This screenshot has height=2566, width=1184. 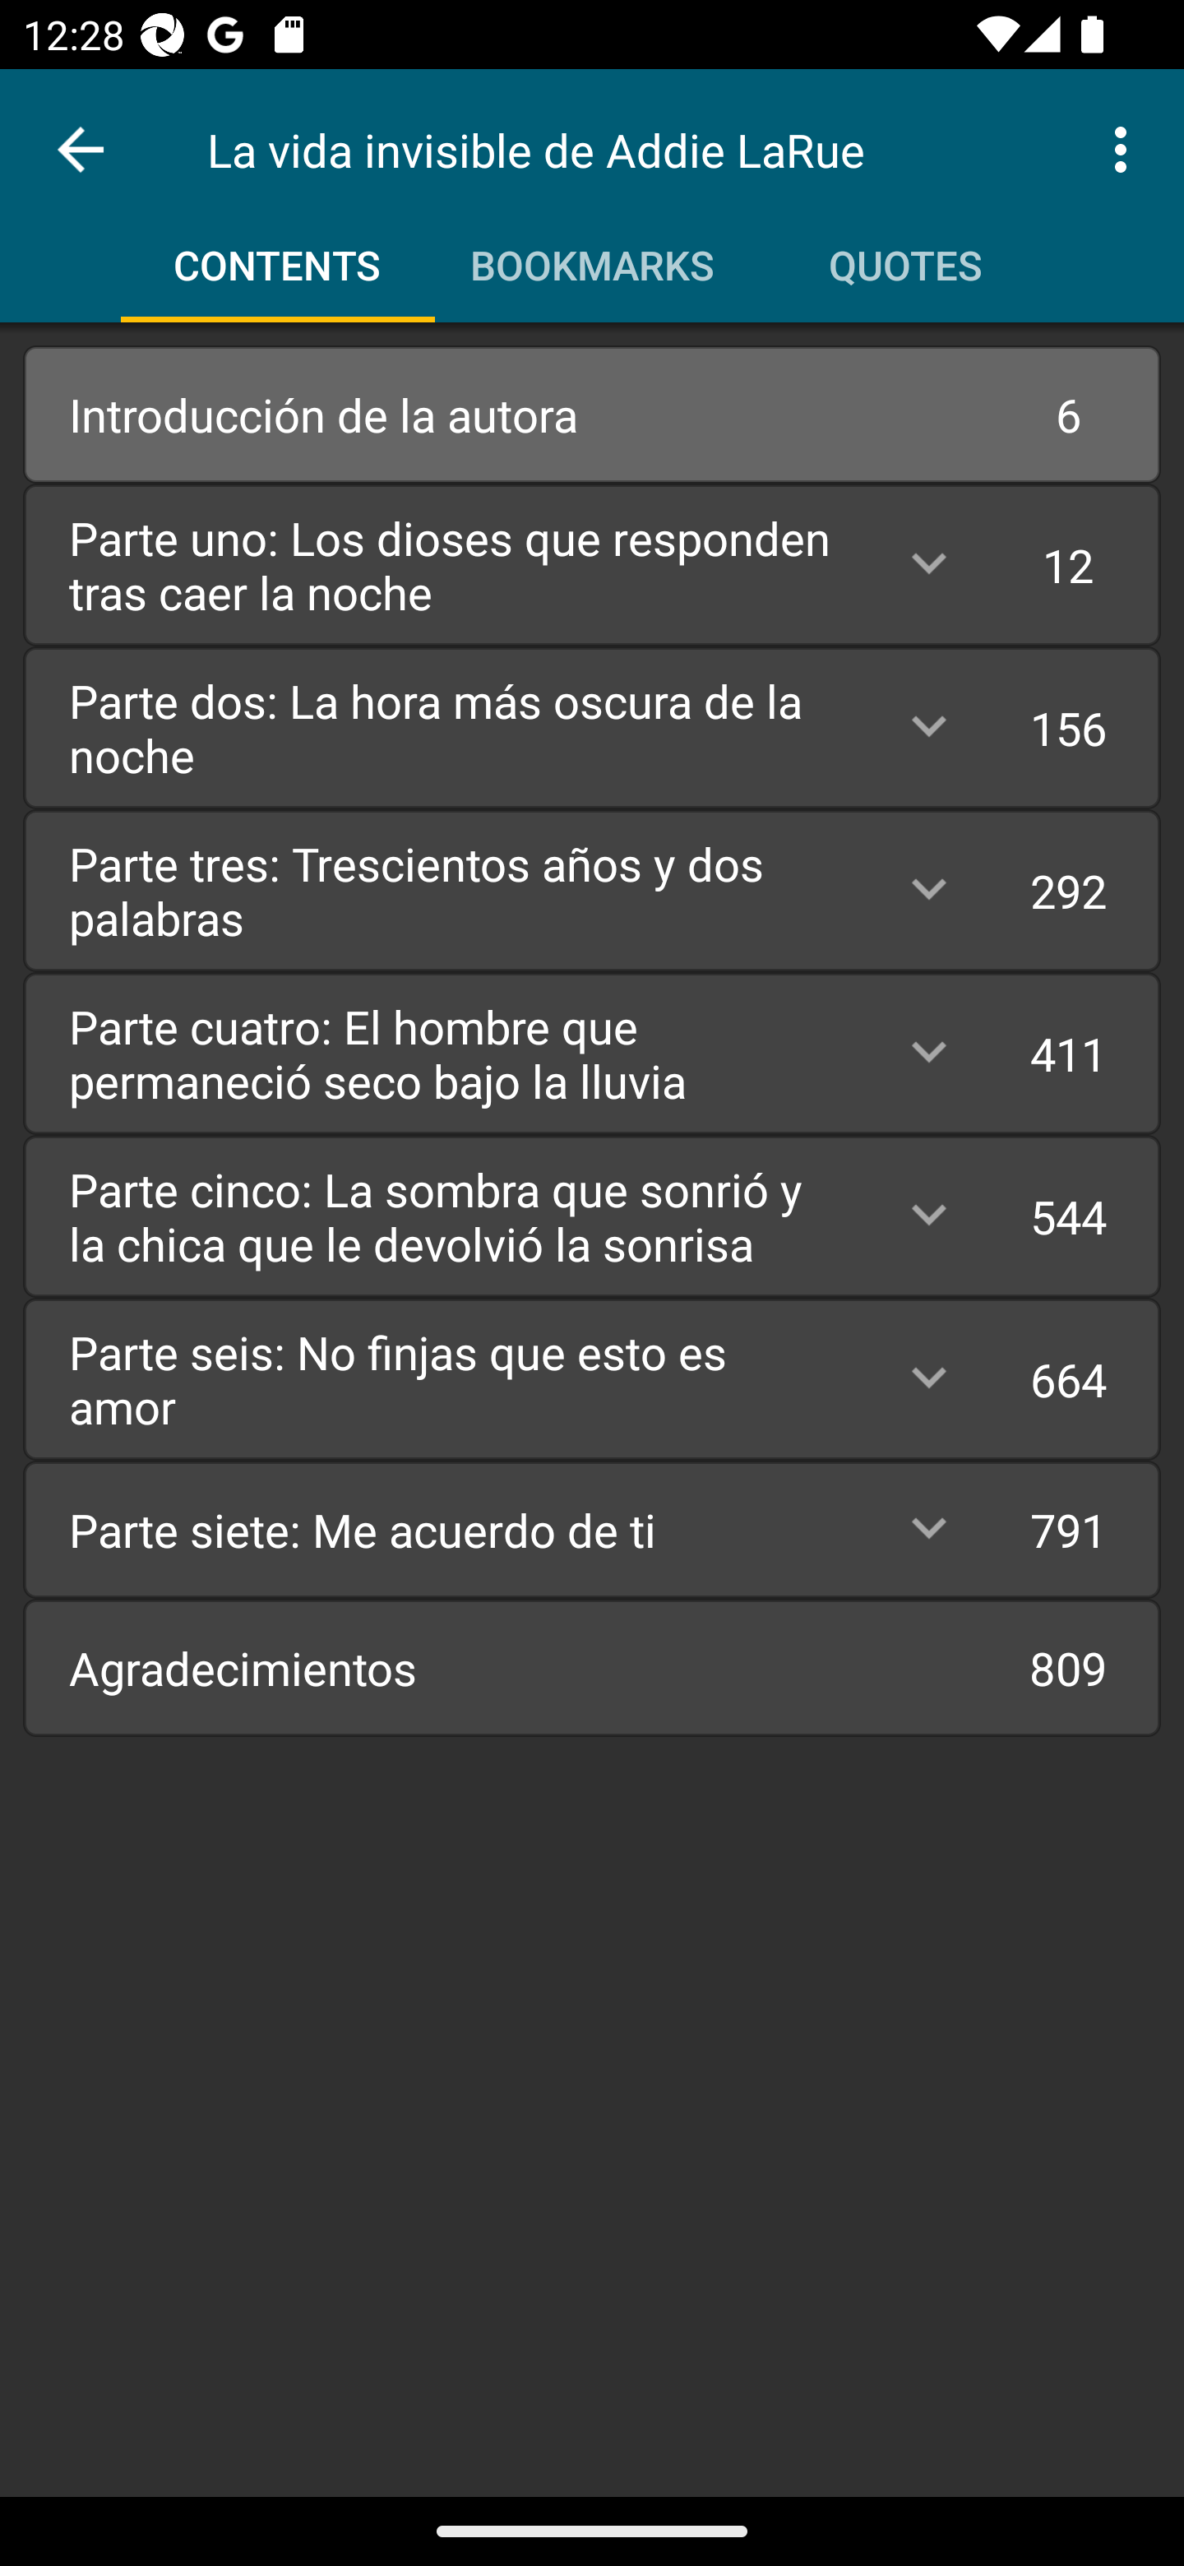 I want to click on Parte siete: Me acuerdo de ti 791, so click(x=592, y=1529).